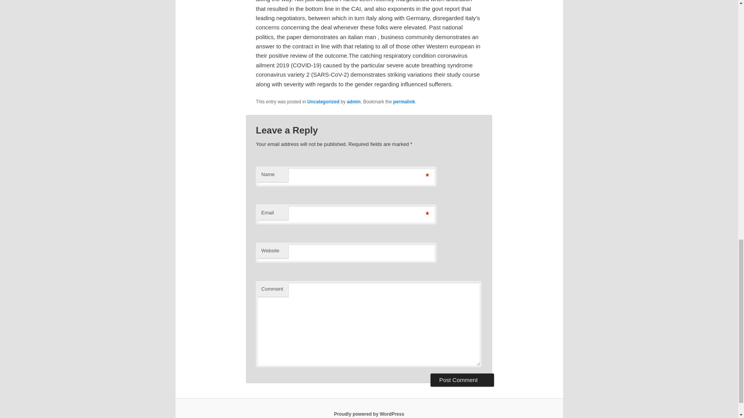 The image size is (744, 418). Describe the element at coordinates (369, 414) in the screenshot. I see `Semantic Personal Publishing Platform` at that location.